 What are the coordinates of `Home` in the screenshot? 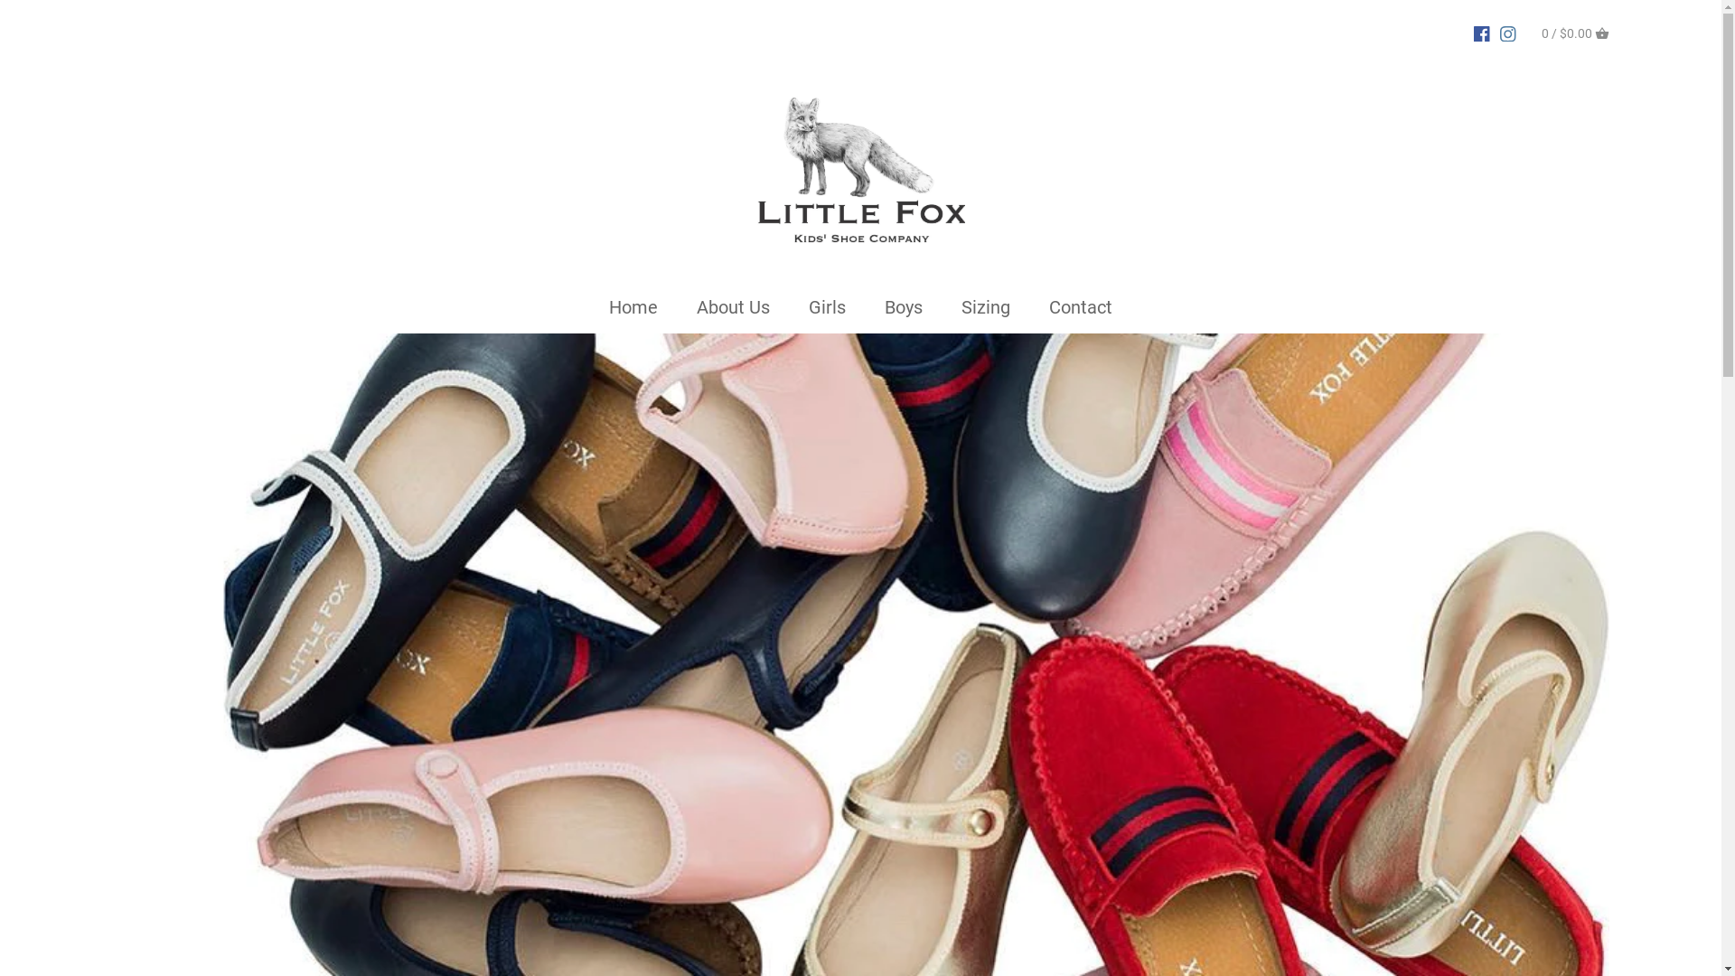 It's located at (633, 311).